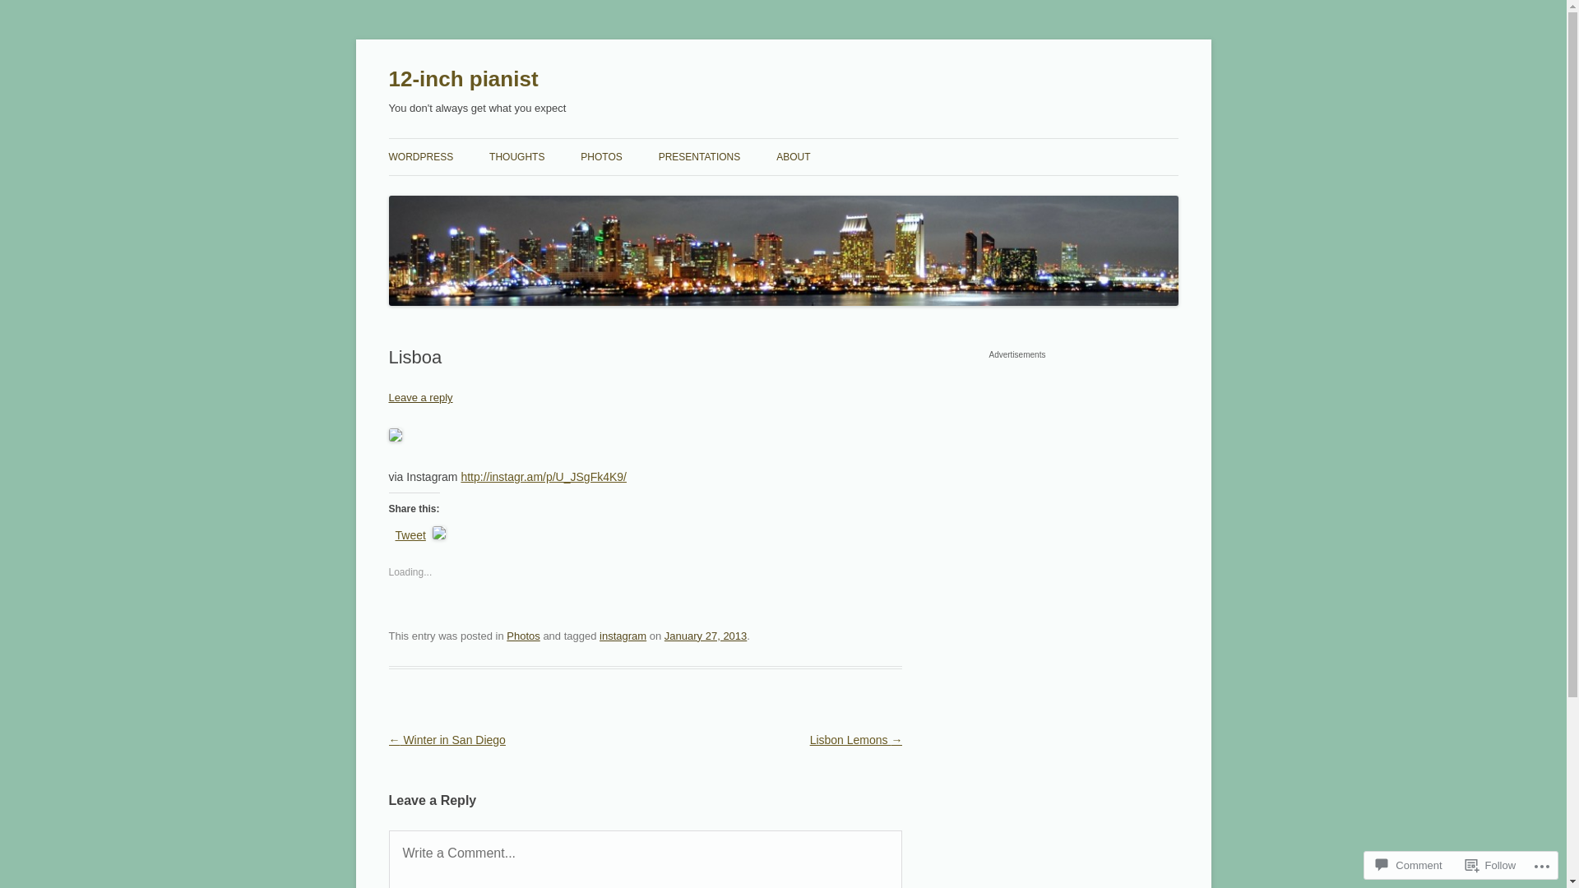 Image resolution: width=1579 pixels, height=888 pixels. I want to click on PHOTOS, so click(601, 157).